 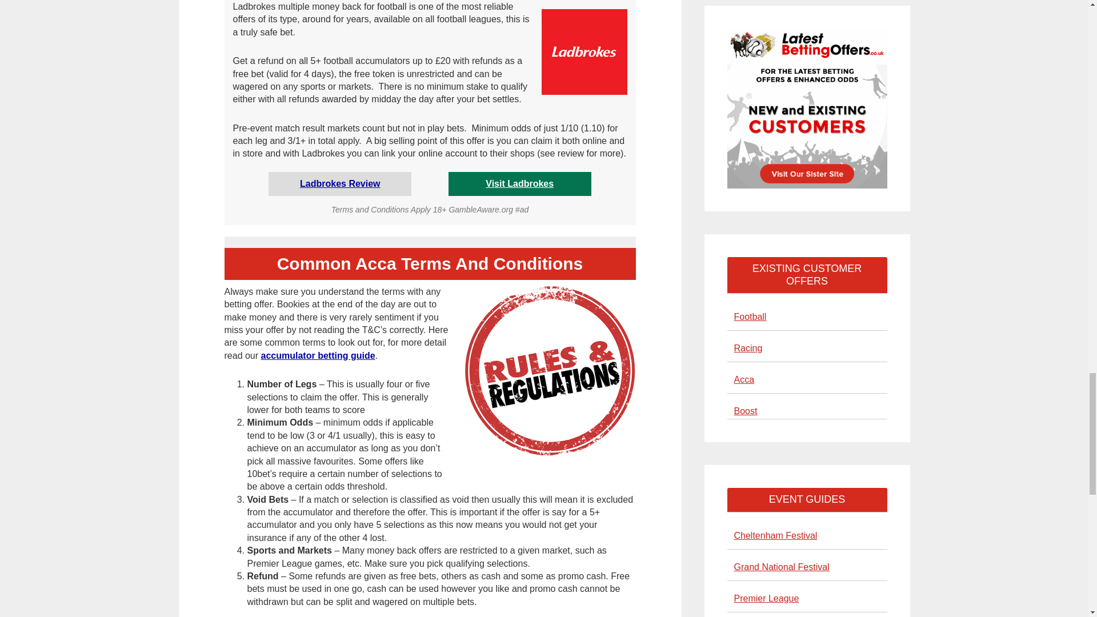 What do you see at coordinates (318, 355) in the screenshot?
I see `accumulator betting guide` at bounding box center [318, 355].